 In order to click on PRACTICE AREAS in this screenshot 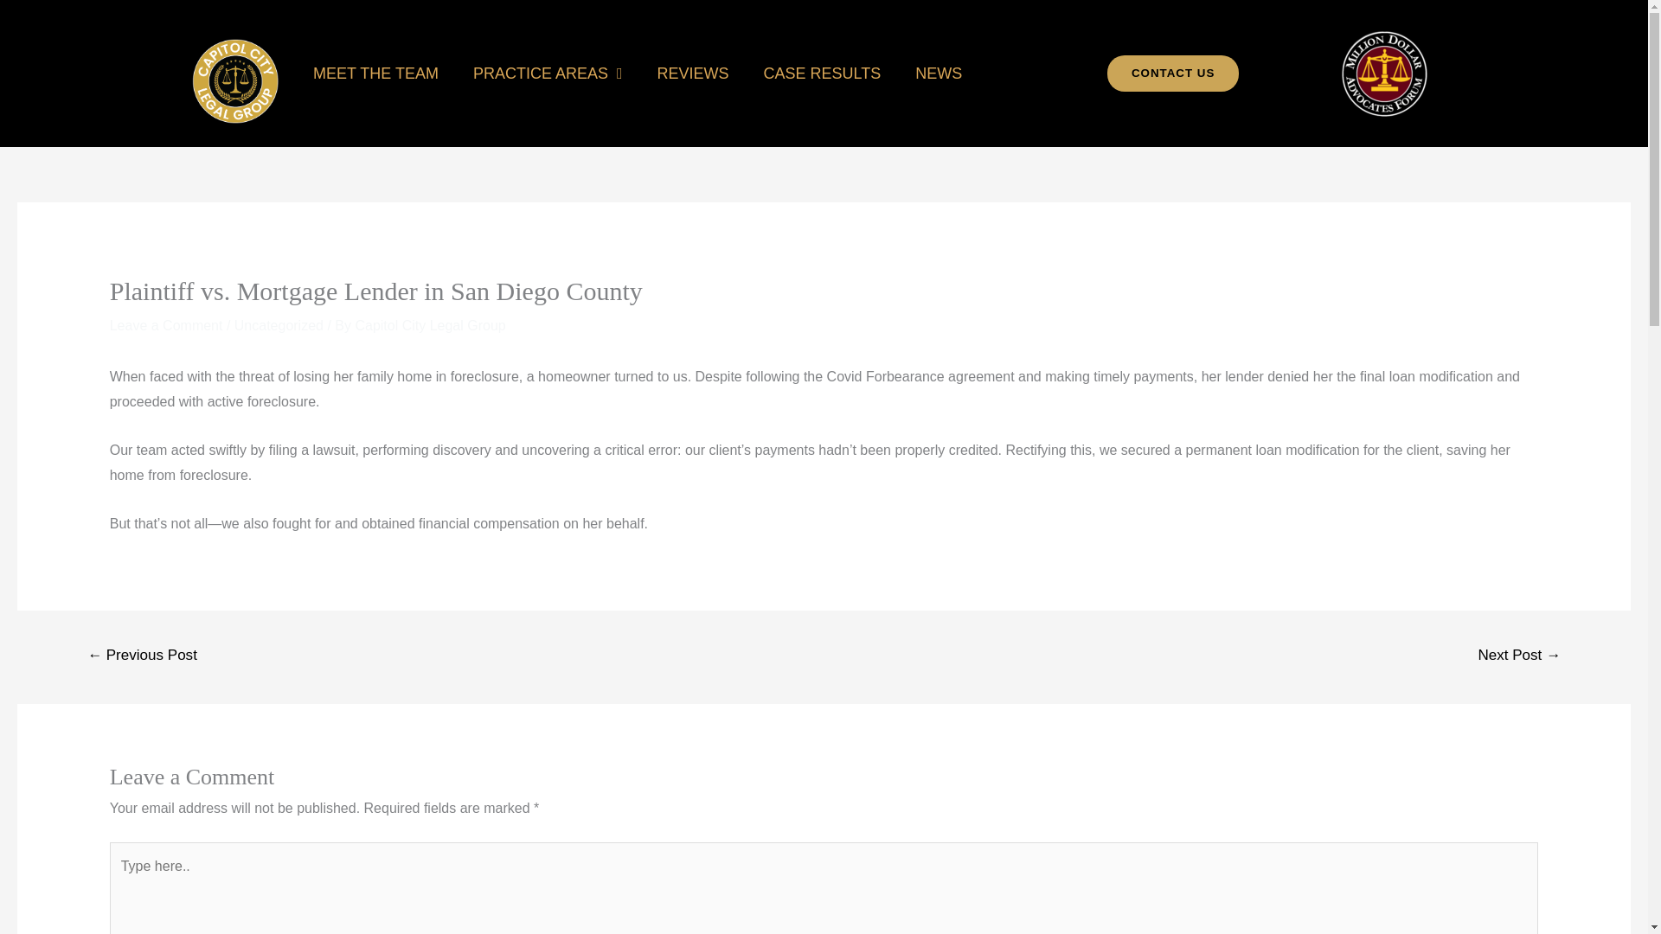, I will do `click(547, 73)`.